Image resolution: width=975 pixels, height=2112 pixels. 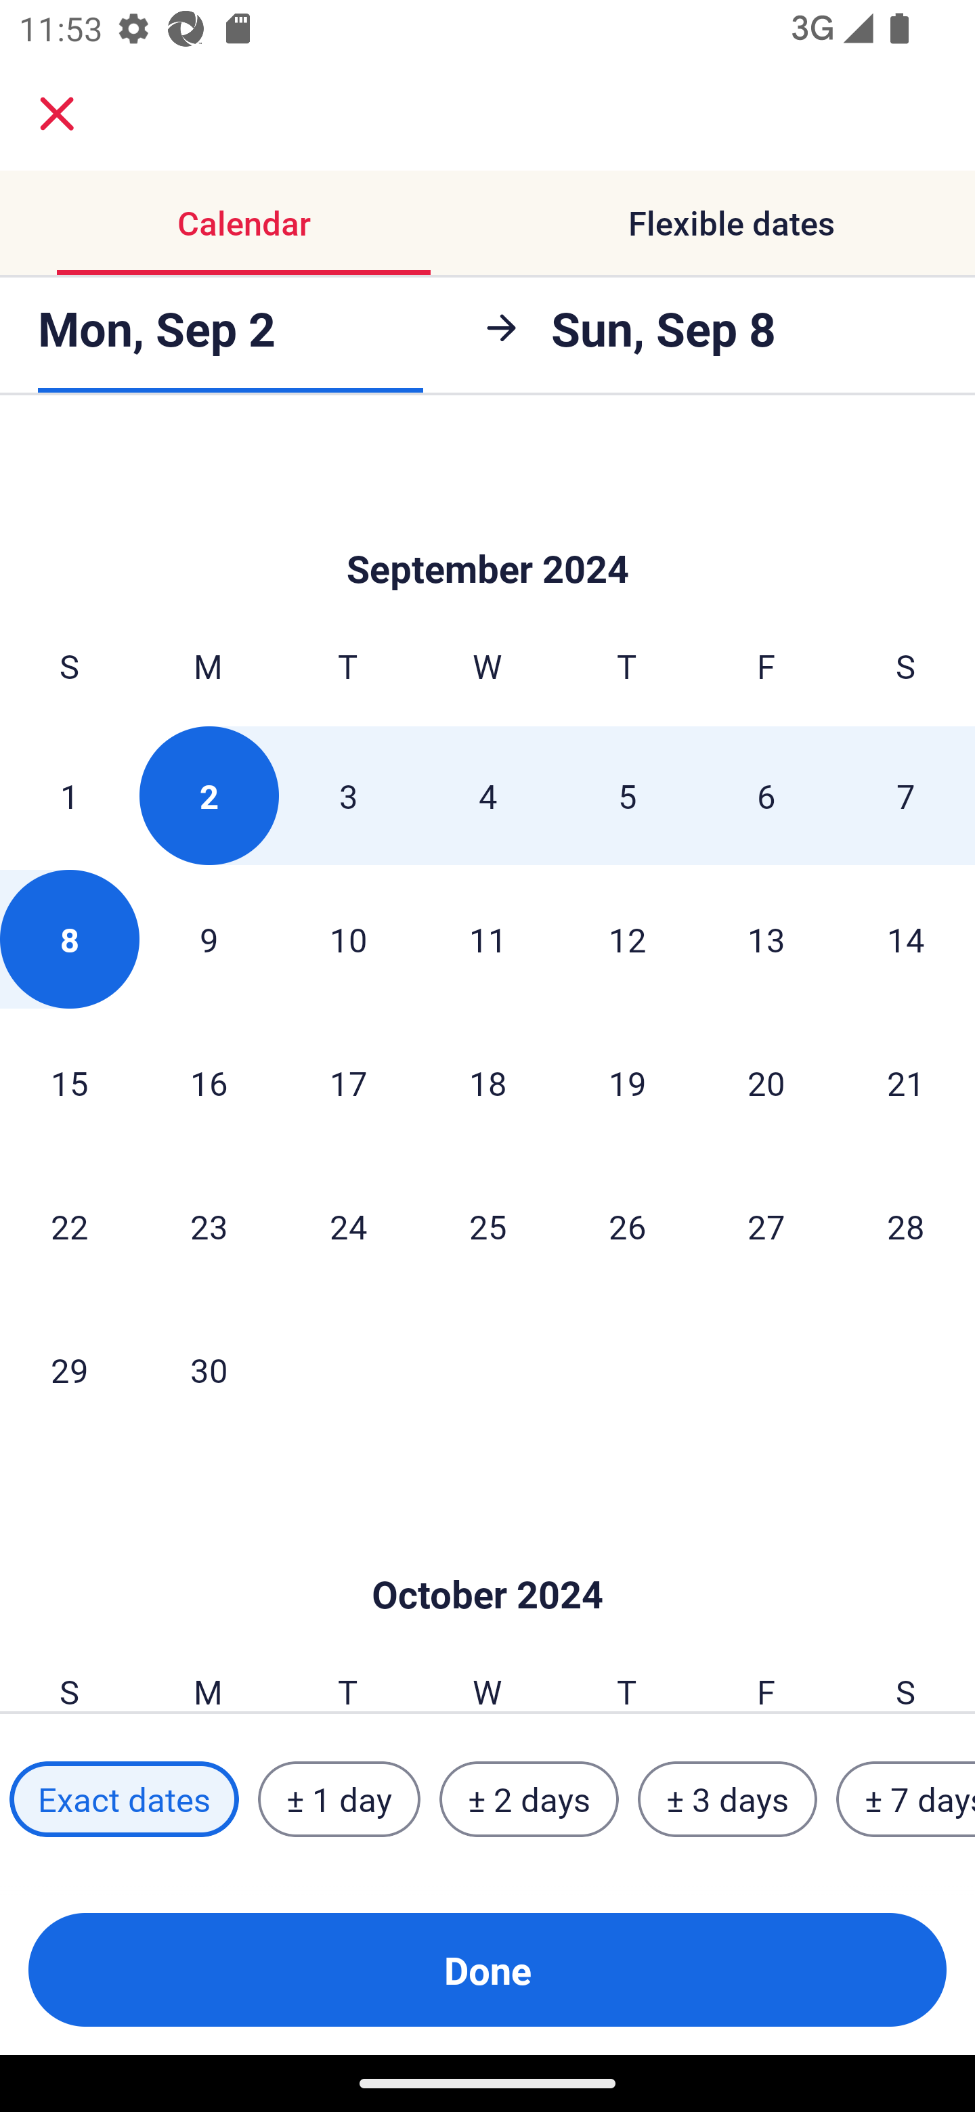 I want to click on ± 7 days, so click(x=906, y=1799).